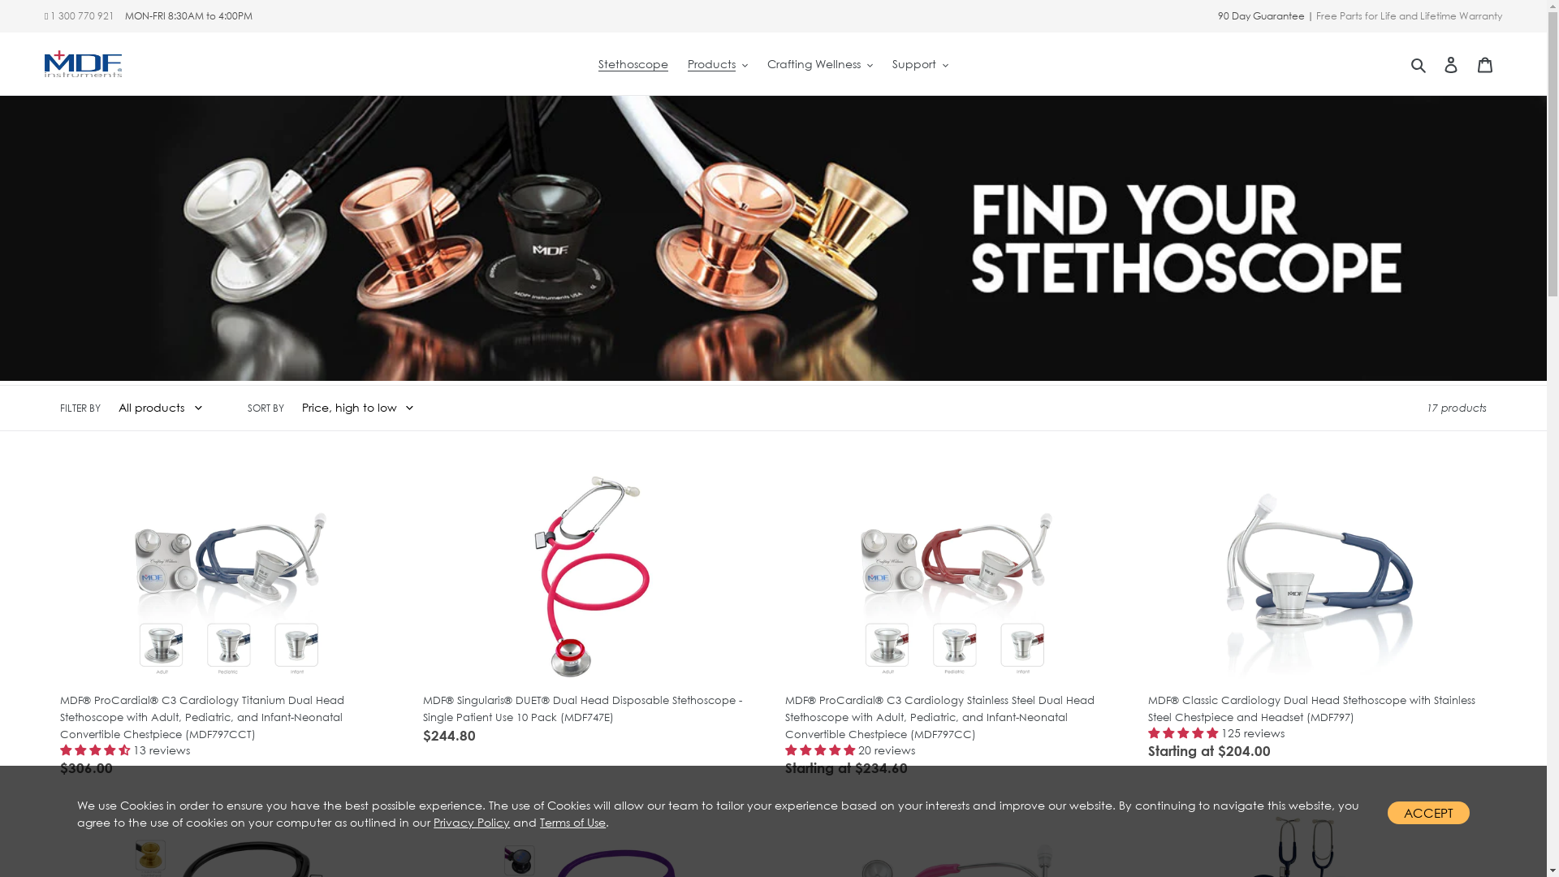  I want to click on Cart, so click(1485, 63).